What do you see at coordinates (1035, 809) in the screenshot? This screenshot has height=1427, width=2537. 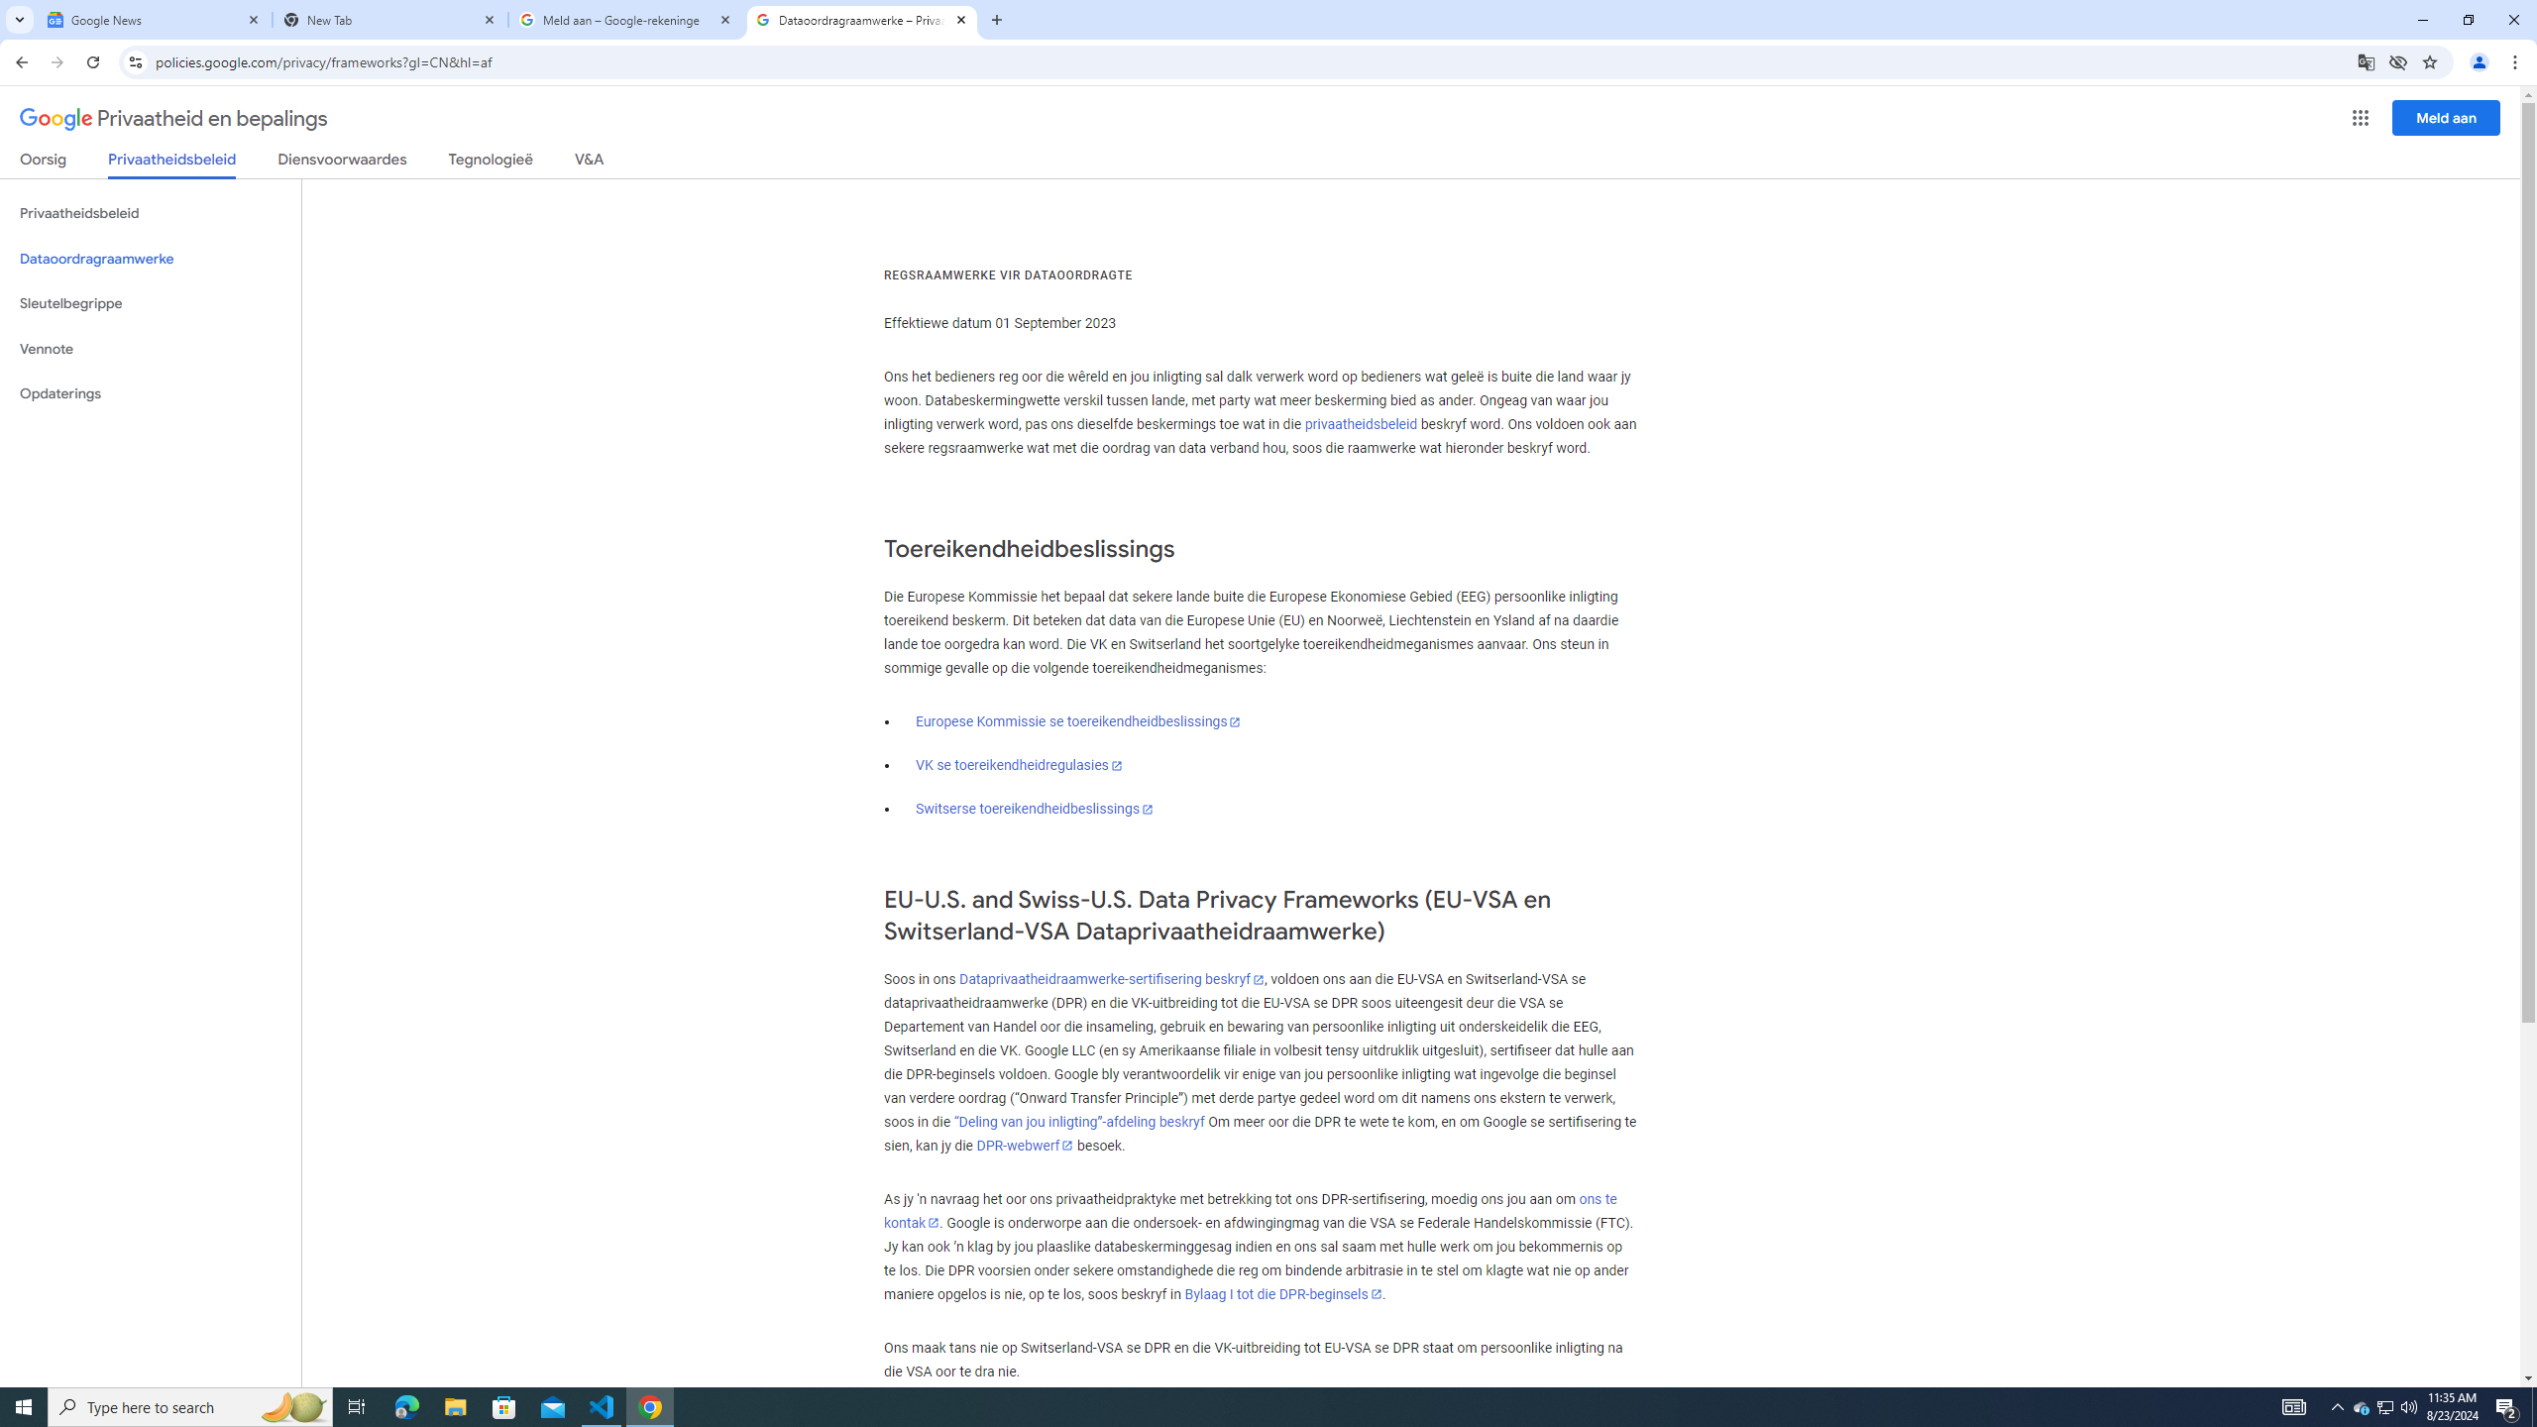 I see `Switserse toereikendheidbeslissings` at bounding box center [1035, 809].